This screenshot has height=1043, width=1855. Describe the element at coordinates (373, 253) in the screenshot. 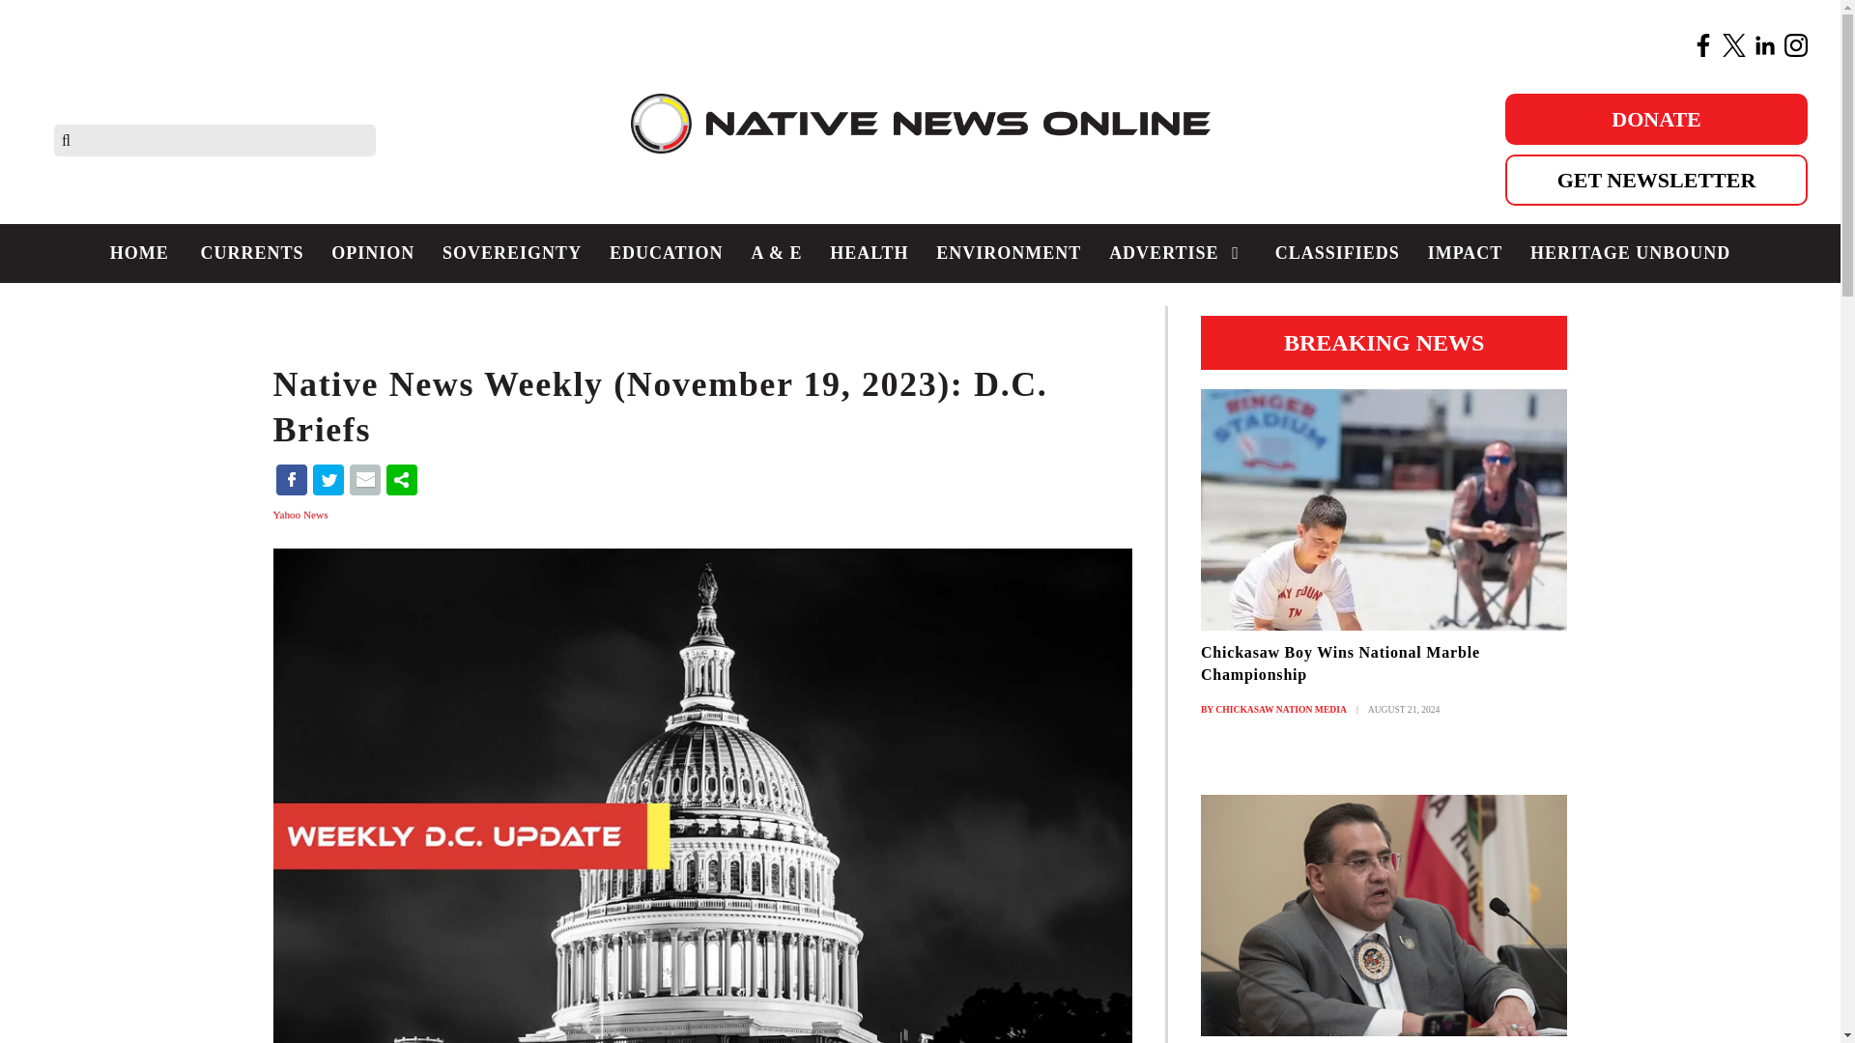

I see `OPINION` at that location.